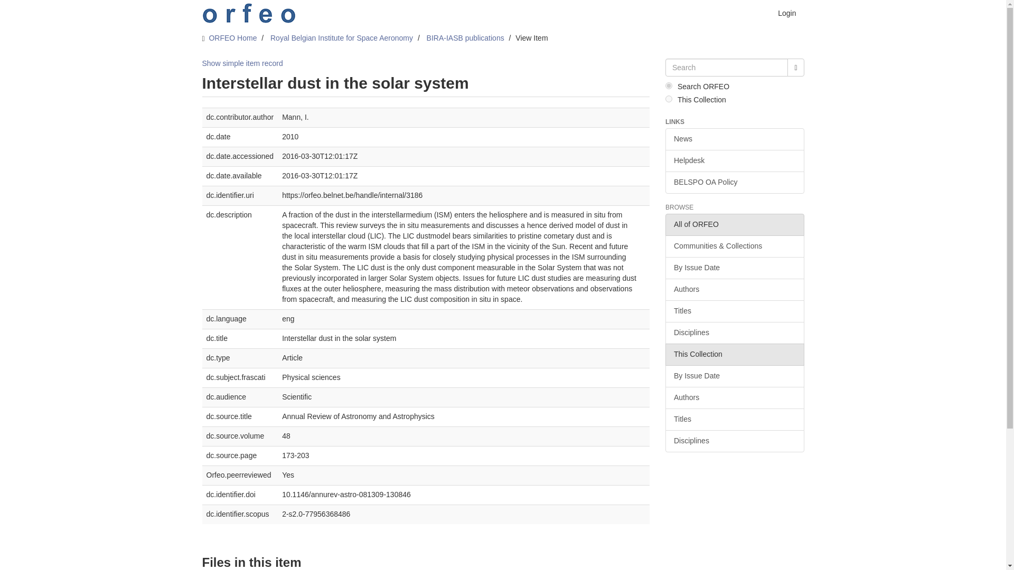 The height and width of the screenshot is (570, 1014). What do you see at coordinates (734, 376) in the screenshot?
I see `By Issue Date` at bounding box center [734, 376].